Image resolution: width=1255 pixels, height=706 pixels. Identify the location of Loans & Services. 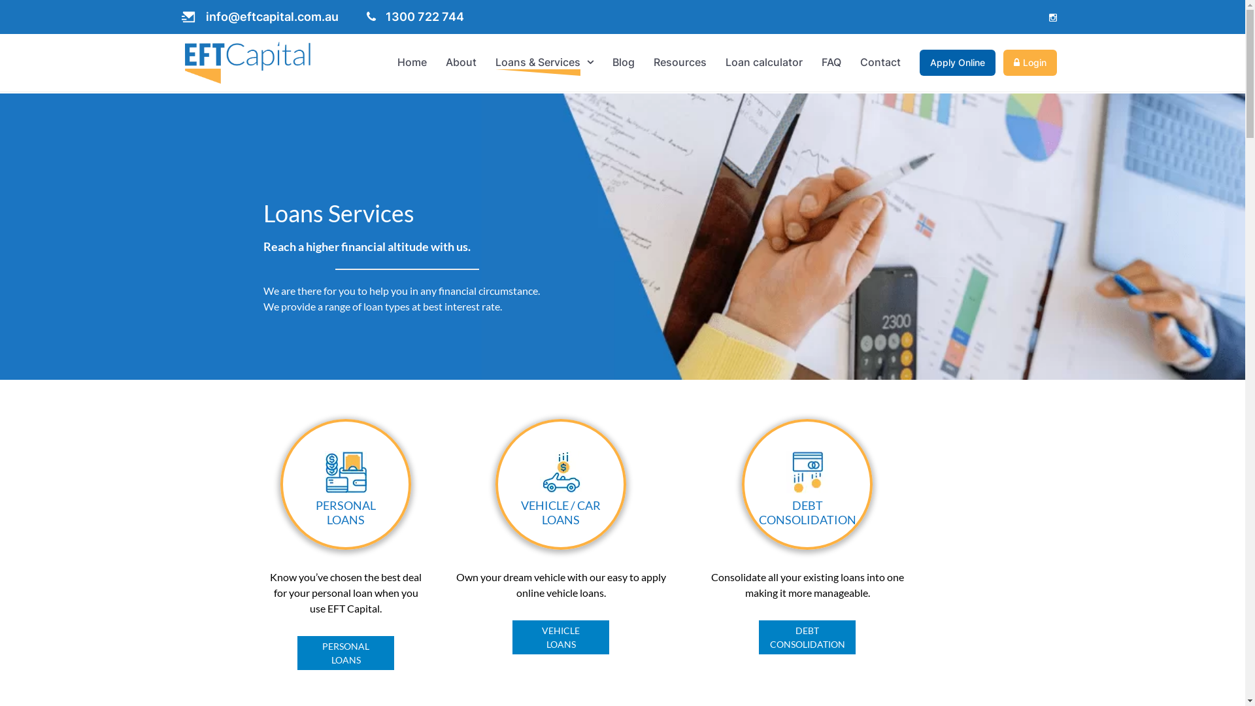
(538, 62).